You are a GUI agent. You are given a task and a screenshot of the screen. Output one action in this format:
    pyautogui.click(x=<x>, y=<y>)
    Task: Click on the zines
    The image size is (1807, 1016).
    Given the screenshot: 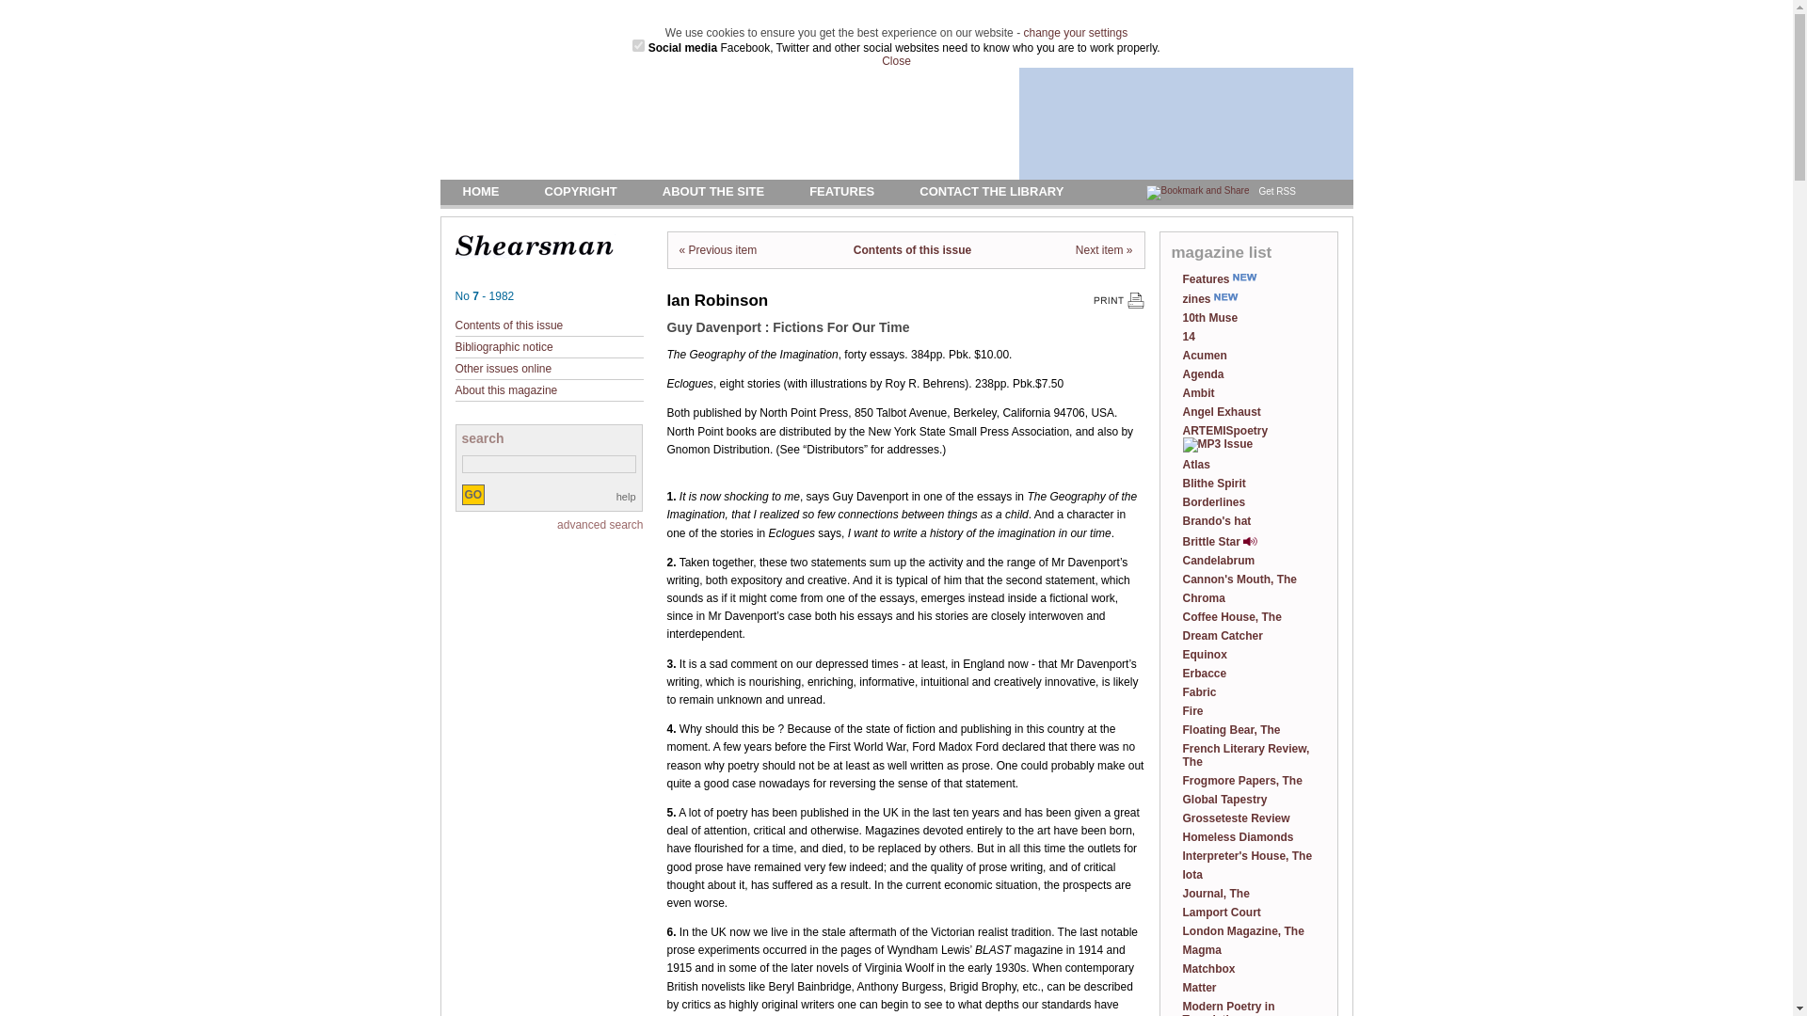 What is the action you would take?
    pyautogui.click(x=1209, y=299)
    